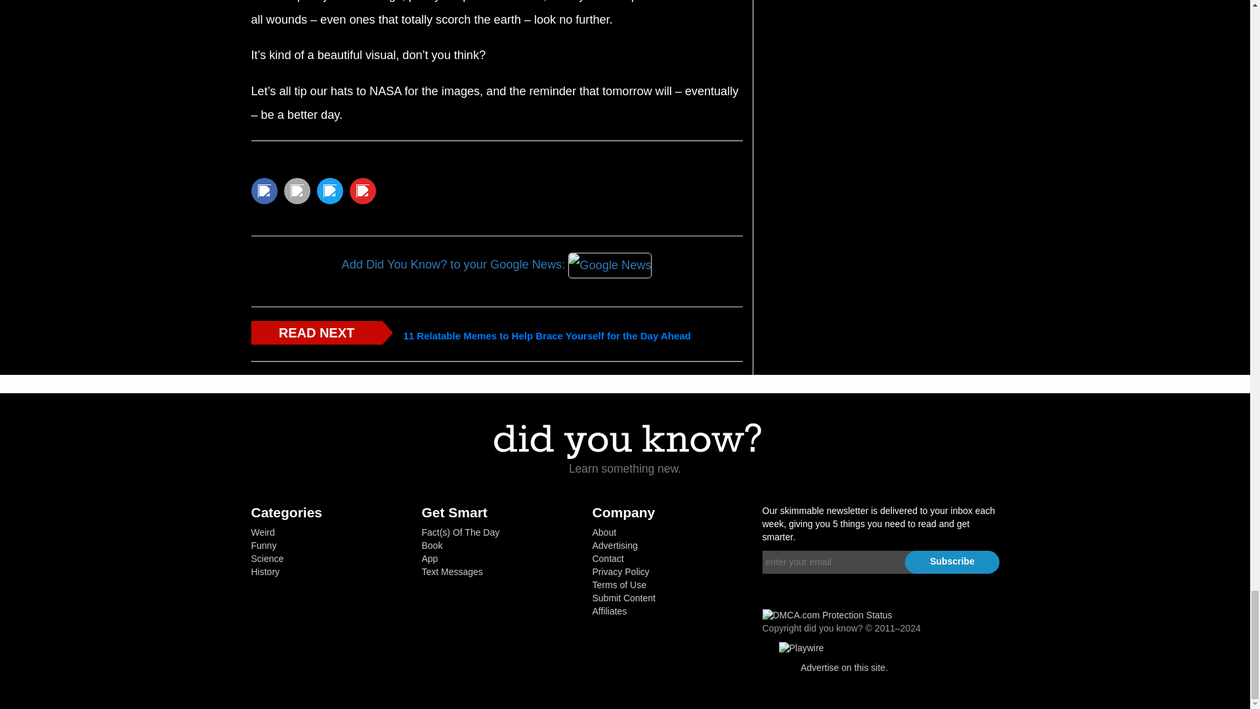 The image size is (1260, 709). What do you see at coordinates (547, 336) in the screenshot?
I see `11 Relatable Memes to Help Brace Yourself for the Day Ahead` at bounding box center [547, 336].